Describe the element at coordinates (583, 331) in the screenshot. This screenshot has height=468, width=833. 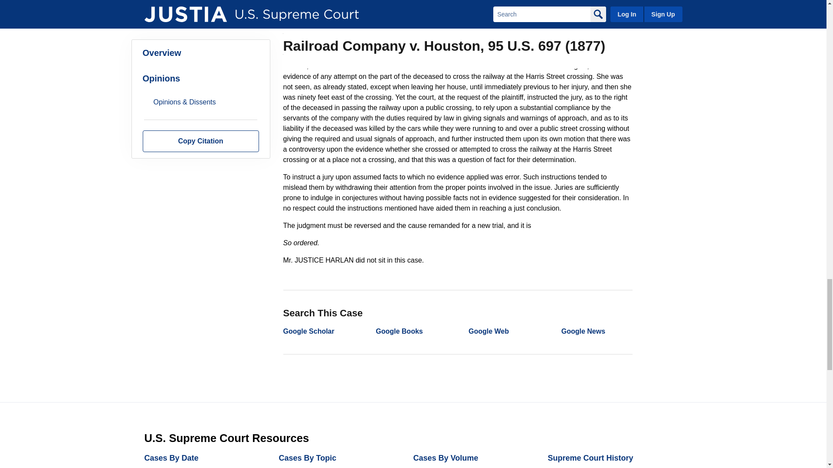
I see `Law - Google News` at that location.